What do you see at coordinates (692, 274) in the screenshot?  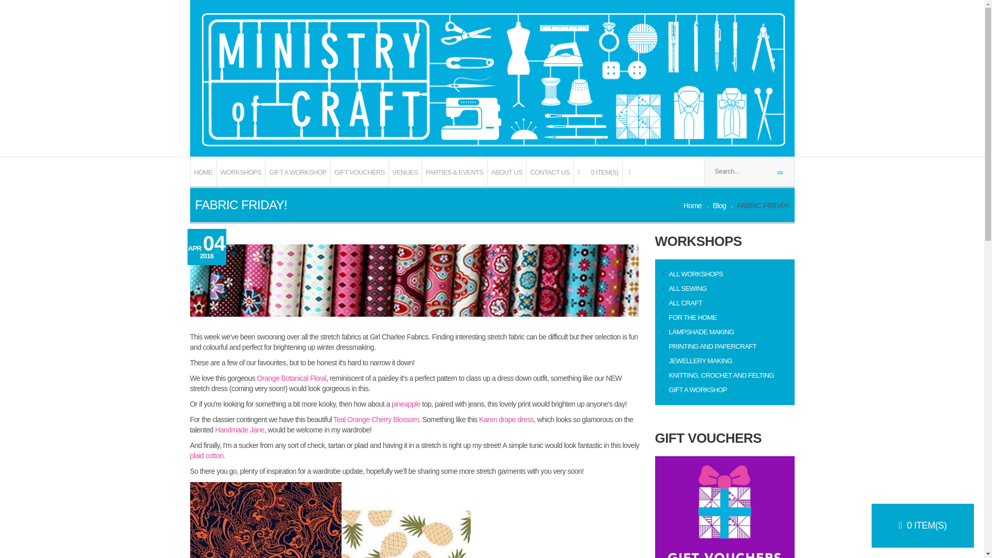 I see `All Workshops` at bounding box center [692, 274].